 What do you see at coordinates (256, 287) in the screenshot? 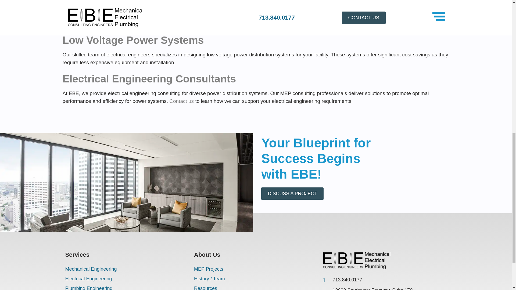
I see `Resources` at bounding box center [256, 287].